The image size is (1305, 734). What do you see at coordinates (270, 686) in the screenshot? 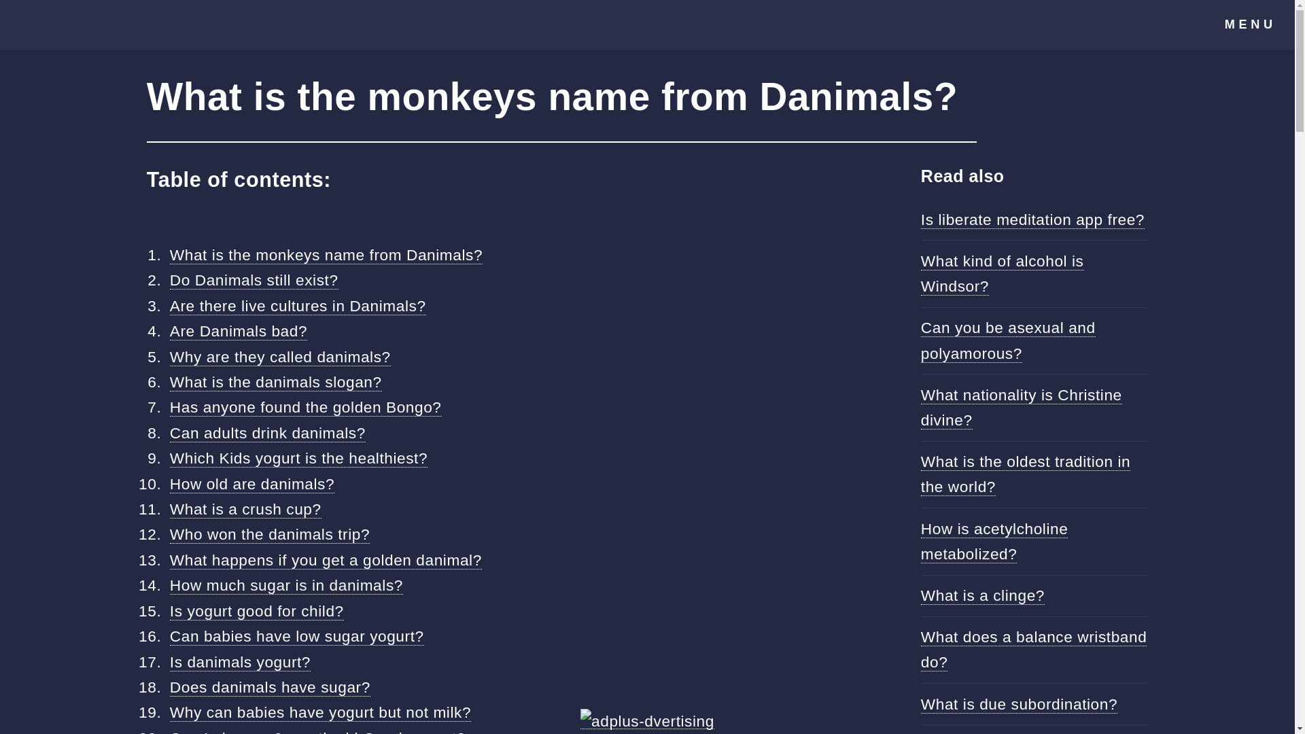
I see `Does danimals have sugar?` at bounding box center [270, 686].